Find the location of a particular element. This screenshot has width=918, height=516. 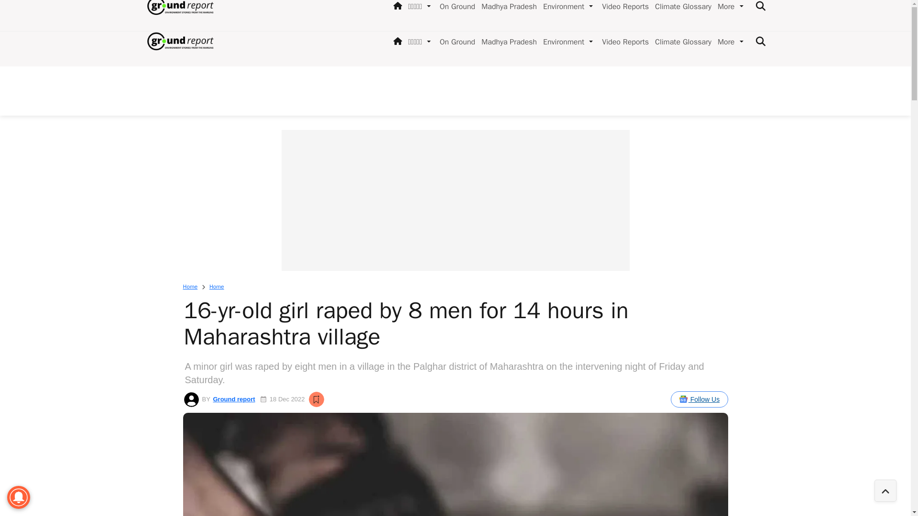

Climate Glossary is located at coordinates (681, 42).